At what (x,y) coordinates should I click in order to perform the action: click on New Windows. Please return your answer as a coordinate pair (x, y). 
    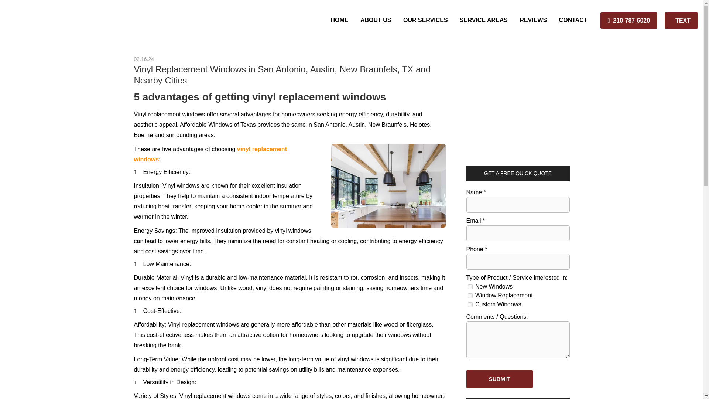
    Looking at the image, I should click on (470, 287).